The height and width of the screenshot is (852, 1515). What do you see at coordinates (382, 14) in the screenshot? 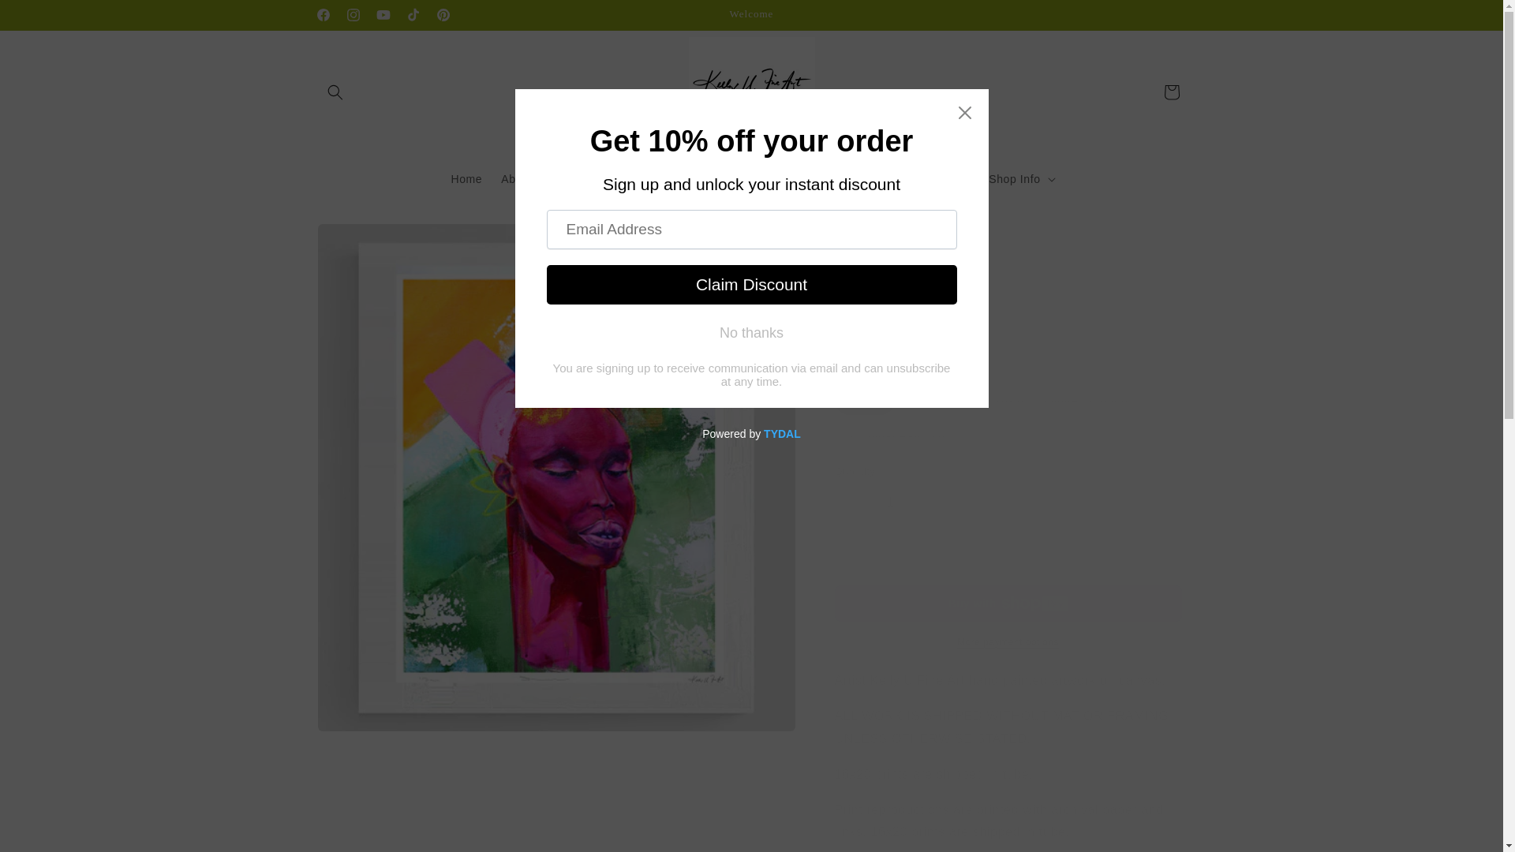
I see `YouTube` at bounding box center [382, 14].